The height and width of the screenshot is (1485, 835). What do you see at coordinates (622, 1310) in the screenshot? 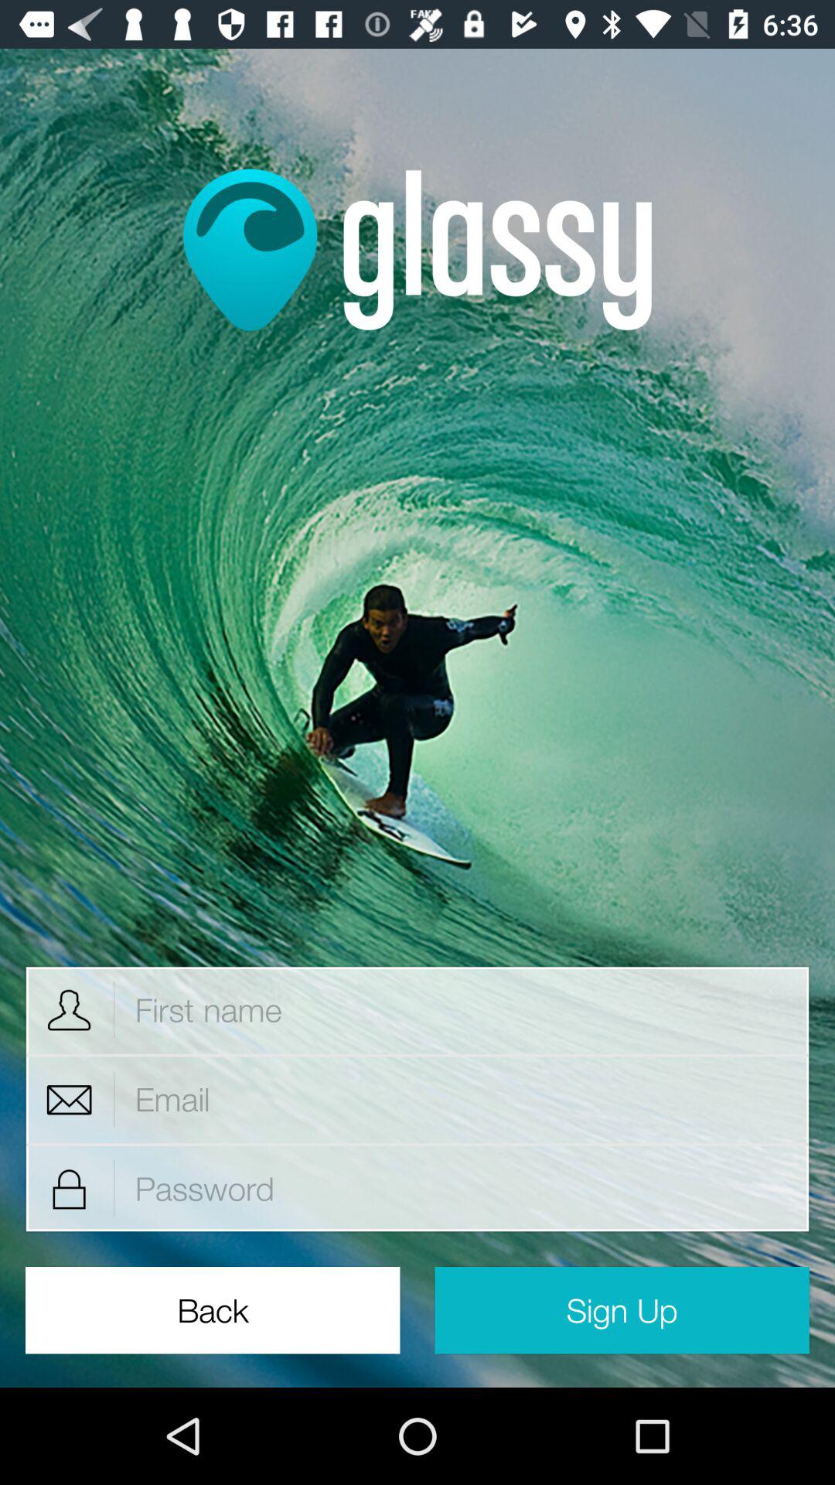
I see `swipe to sign up icon` at bounding box center [622, 1310].